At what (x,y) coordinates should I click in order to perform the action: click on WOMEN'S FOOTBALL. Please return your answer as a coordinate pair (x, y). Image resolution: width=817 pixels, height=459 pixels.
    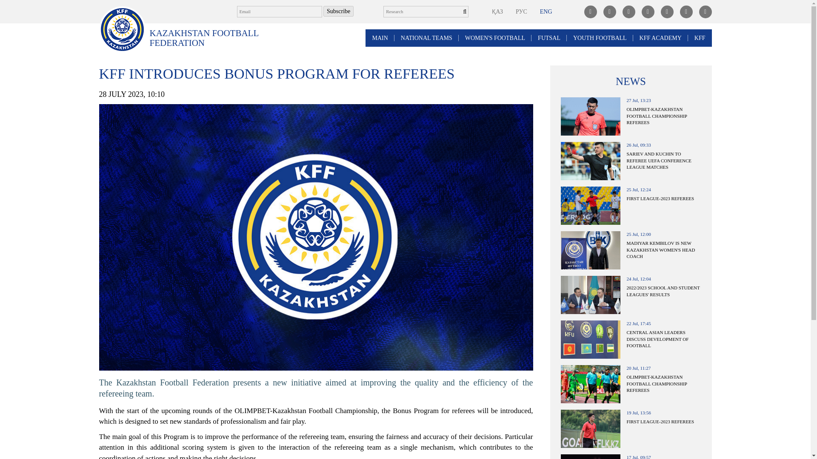
    Looking at the image, I should click on (495, 38).